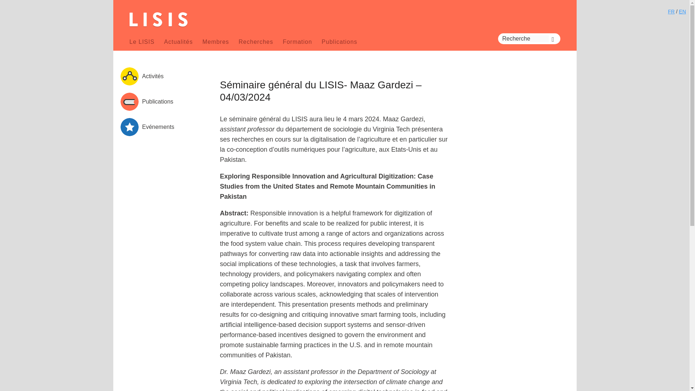 This screenshot has width=695, height=391. Describe the element at coordinates (157, 101) in the screenshot. I see `Publications` at that location.